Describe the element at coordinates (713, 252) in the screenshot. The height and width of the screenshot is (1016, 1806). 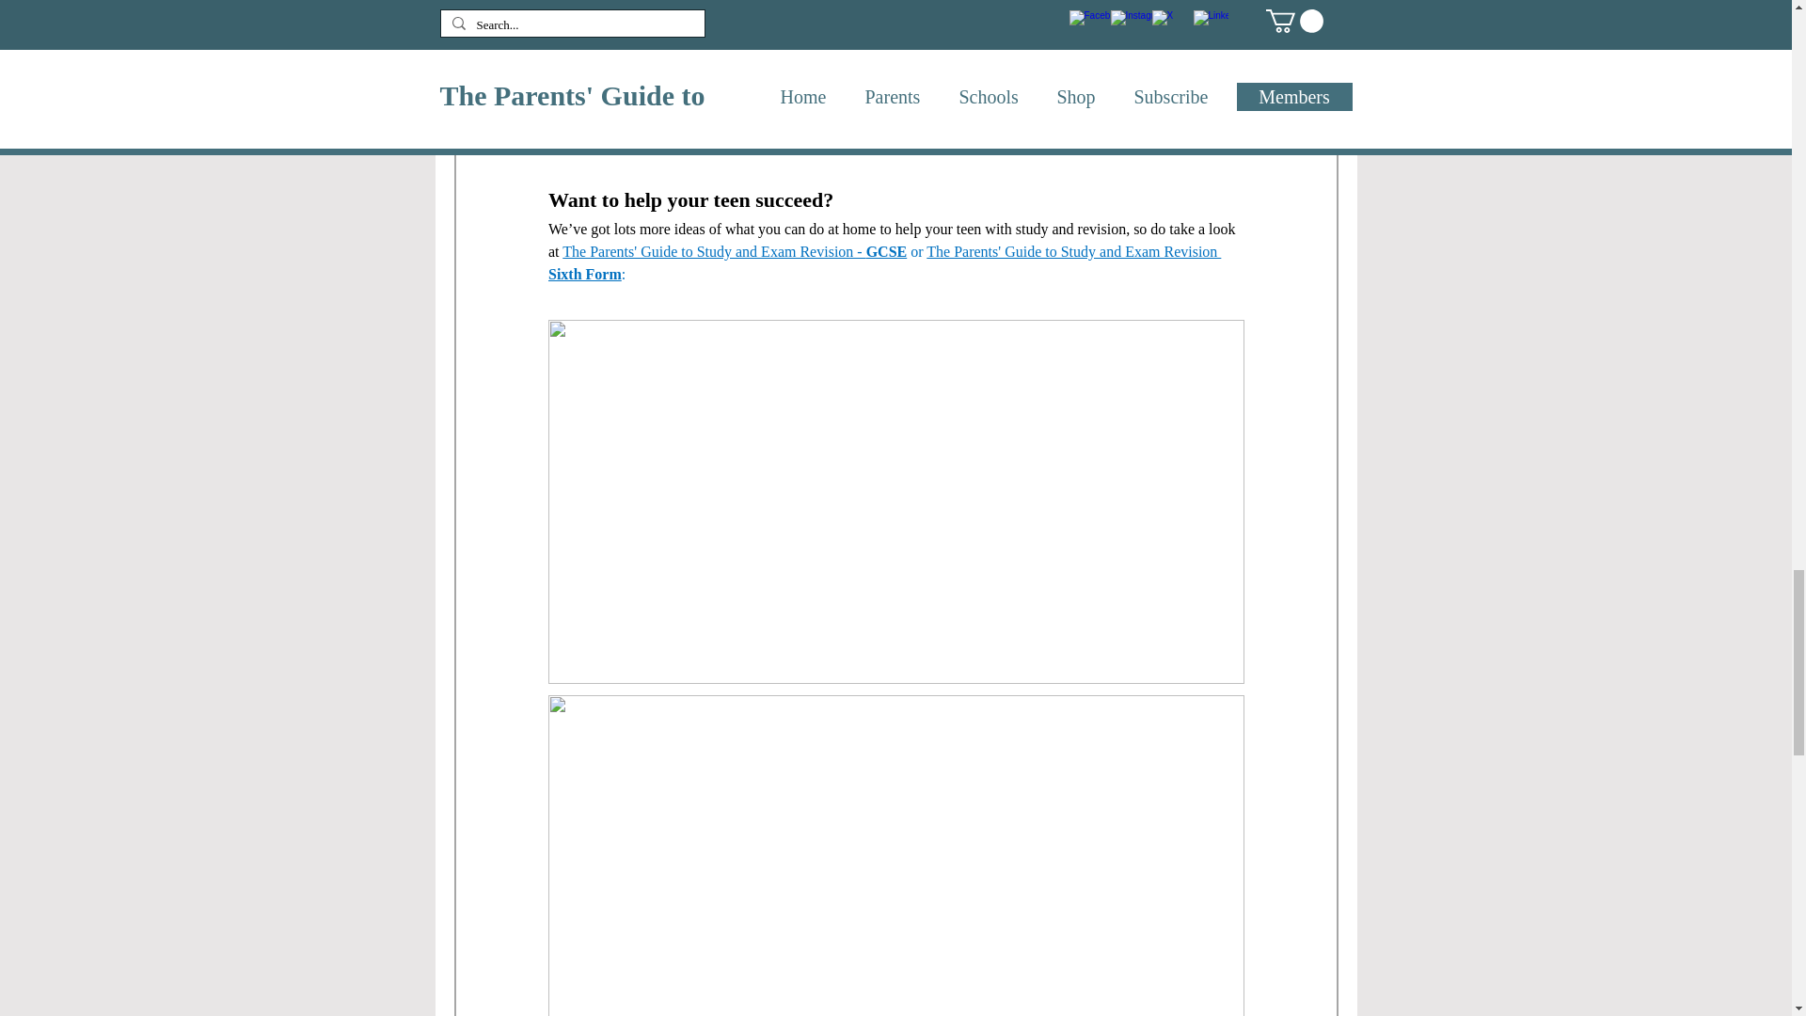
I see `The Parents' Guide to Study and Exam Revision - ` at that location.